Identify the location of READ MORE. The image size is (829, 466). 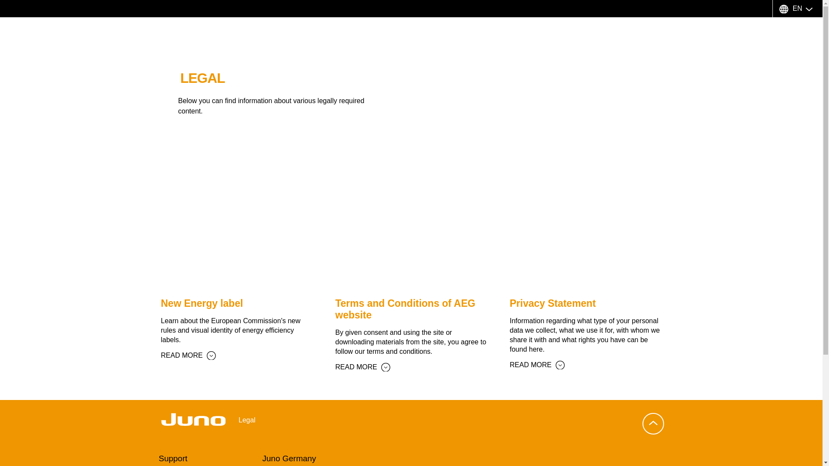
(188, 356).